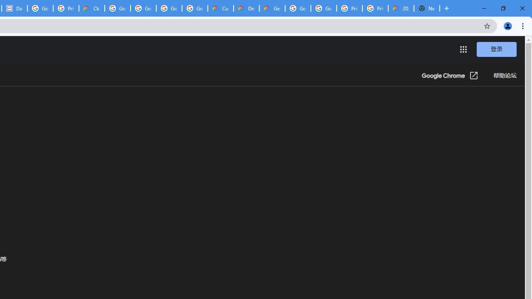  What do you see at coordinates (220, 8) in the screenshot?
I see `Customer Care | Google Cloud` at bounding box center [220, 8].